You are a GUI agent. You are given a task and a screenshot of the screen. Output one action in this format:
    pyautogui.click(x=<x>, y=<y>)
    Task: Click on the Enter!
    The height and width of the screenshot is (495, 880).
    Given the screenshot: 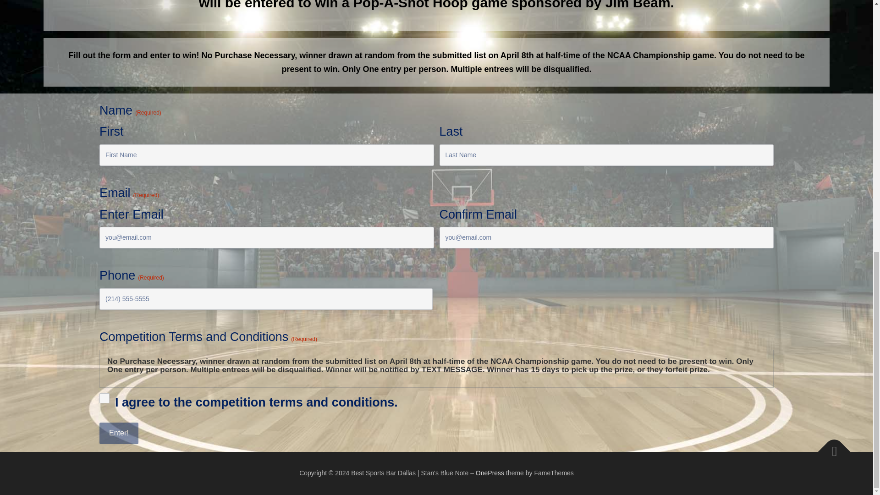 What is the action you would take?
    pyautogui.click(x=118, y=433)
    